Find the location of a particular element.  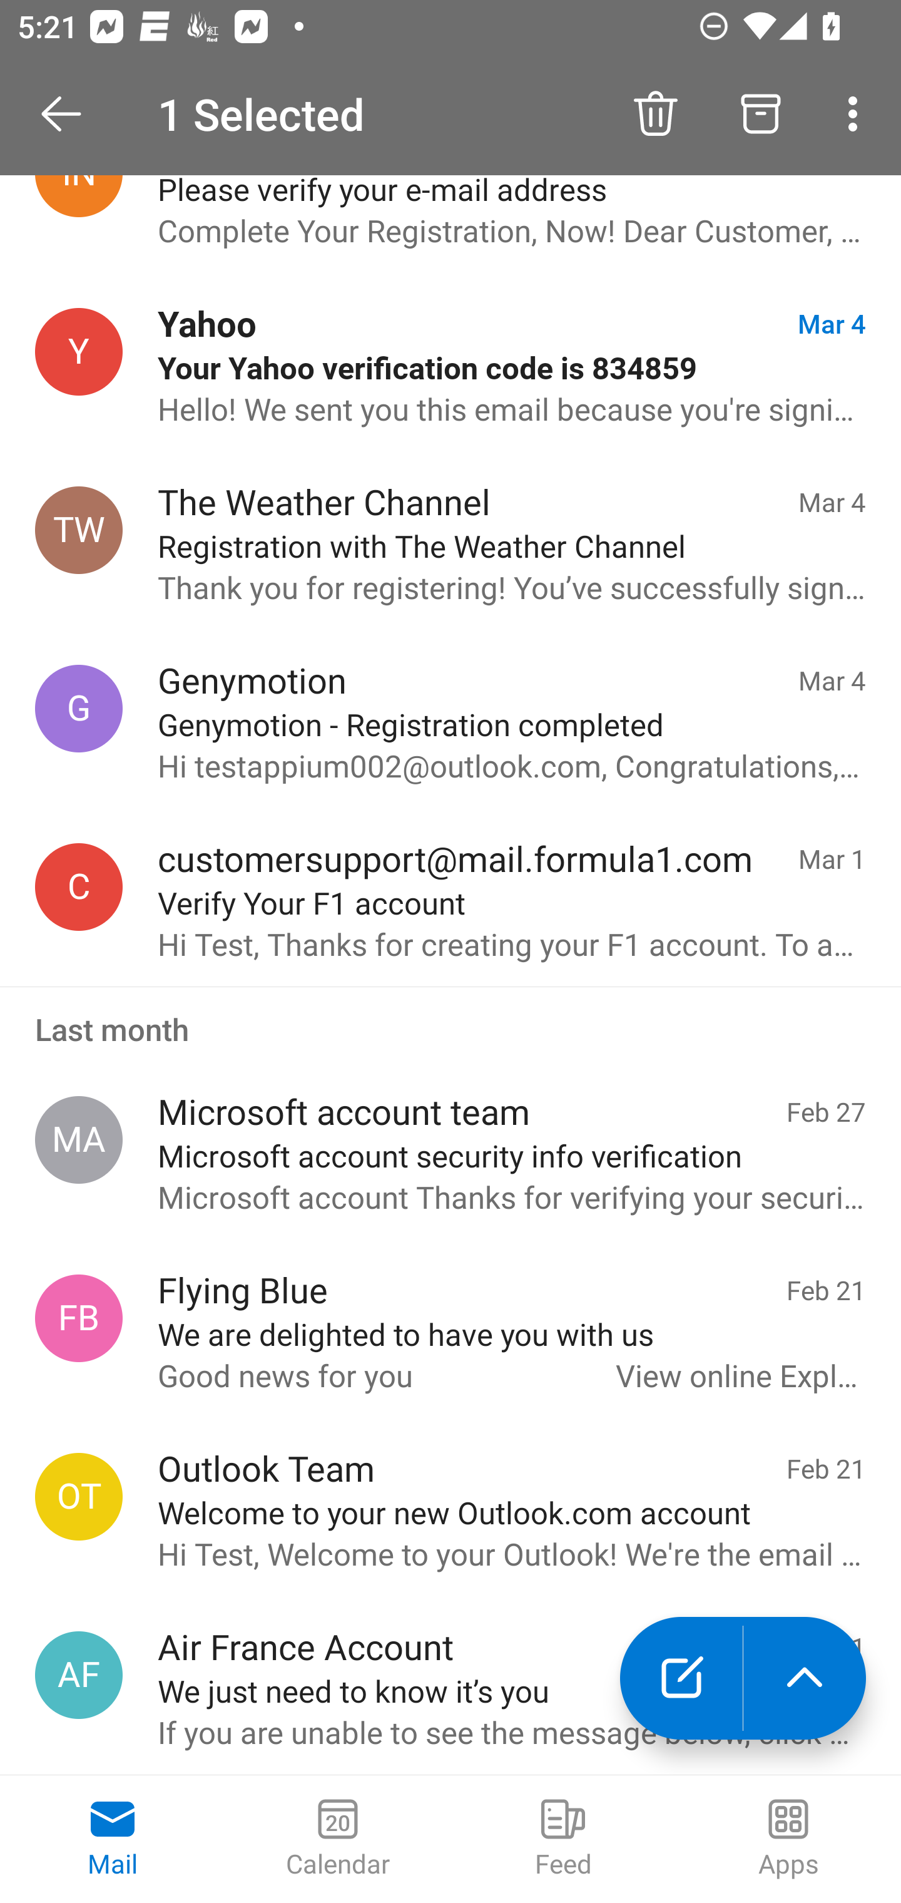

More options is located at coordinates (857, 114).